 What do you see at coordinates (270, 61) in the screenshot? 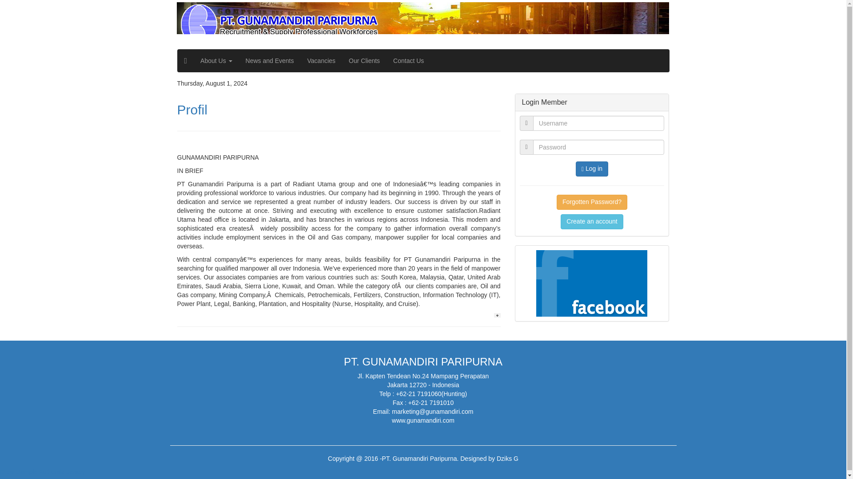
I see `News and Events` at bounding box center [270, 61].